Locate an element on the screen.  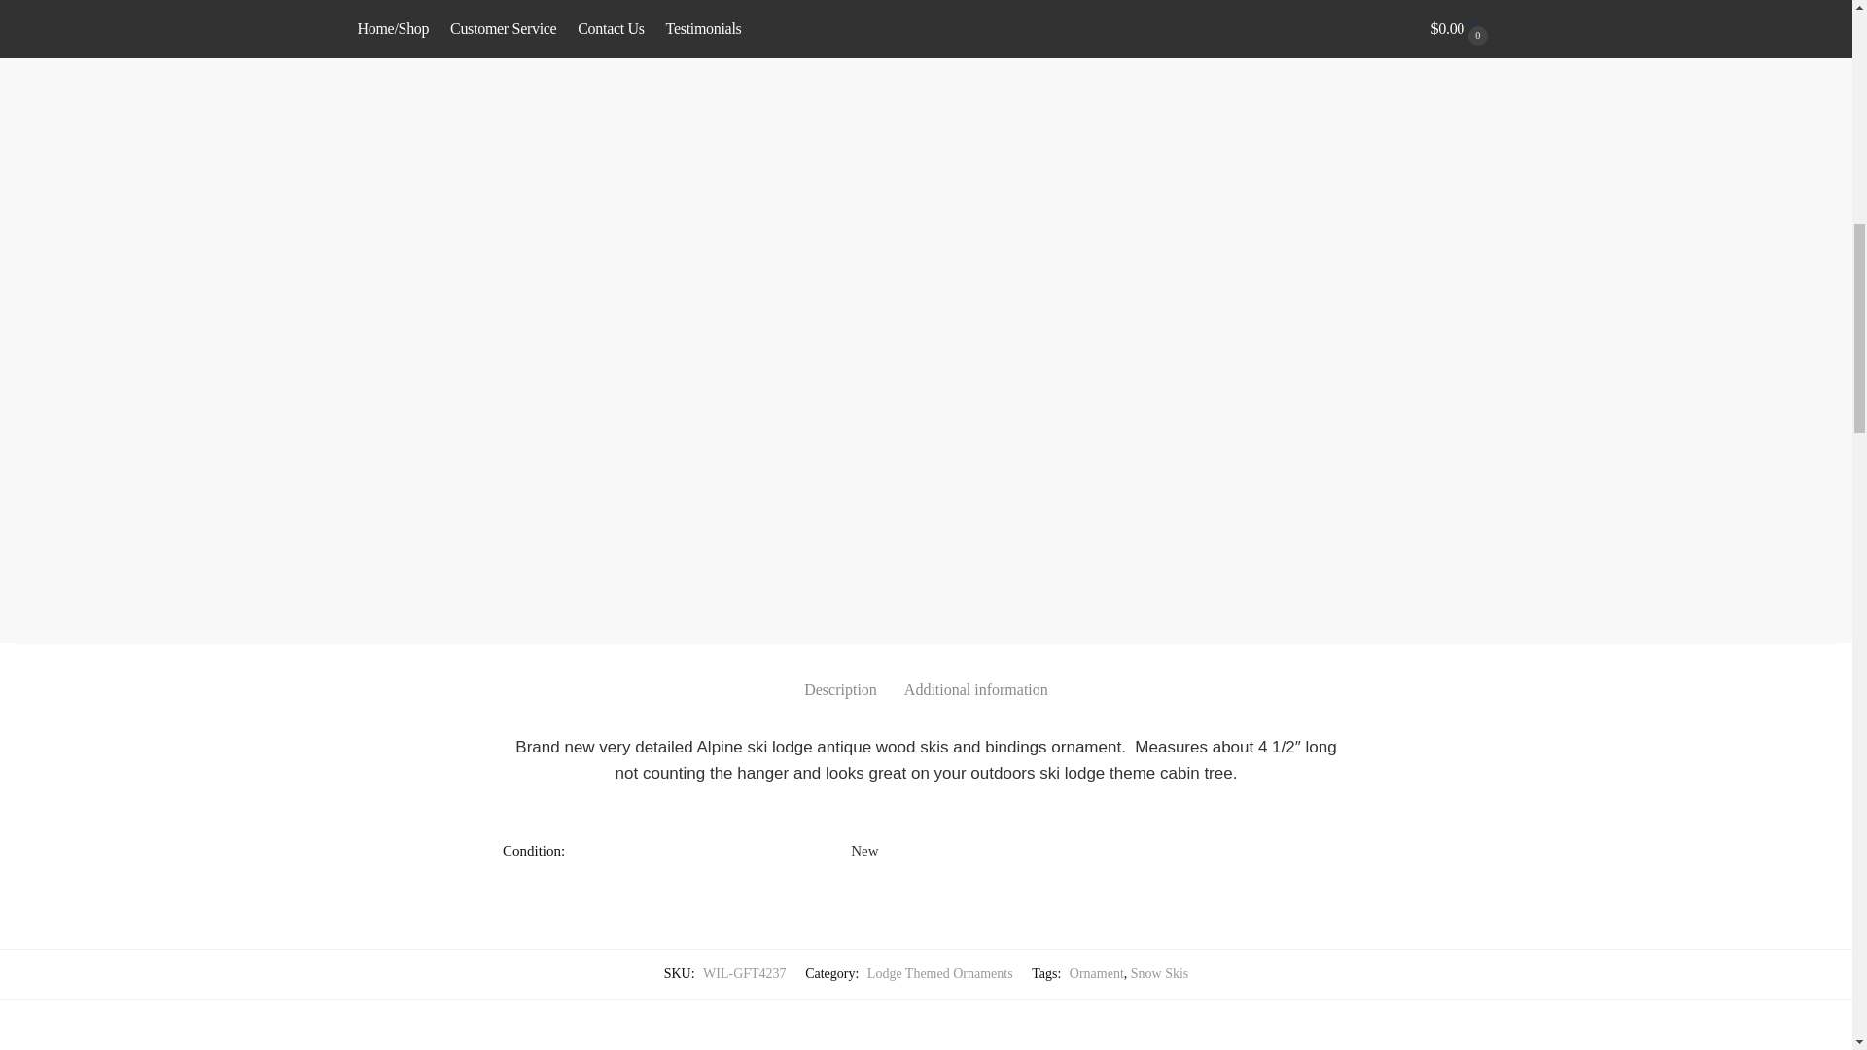
Ornament is located at coordinates (1097, 972).